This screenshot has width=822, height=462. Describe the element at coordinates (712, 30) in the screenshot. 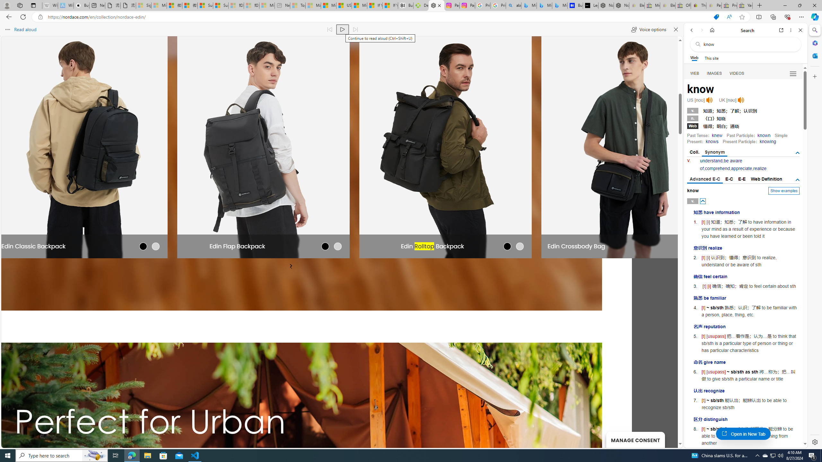

I see `Home` at that location.